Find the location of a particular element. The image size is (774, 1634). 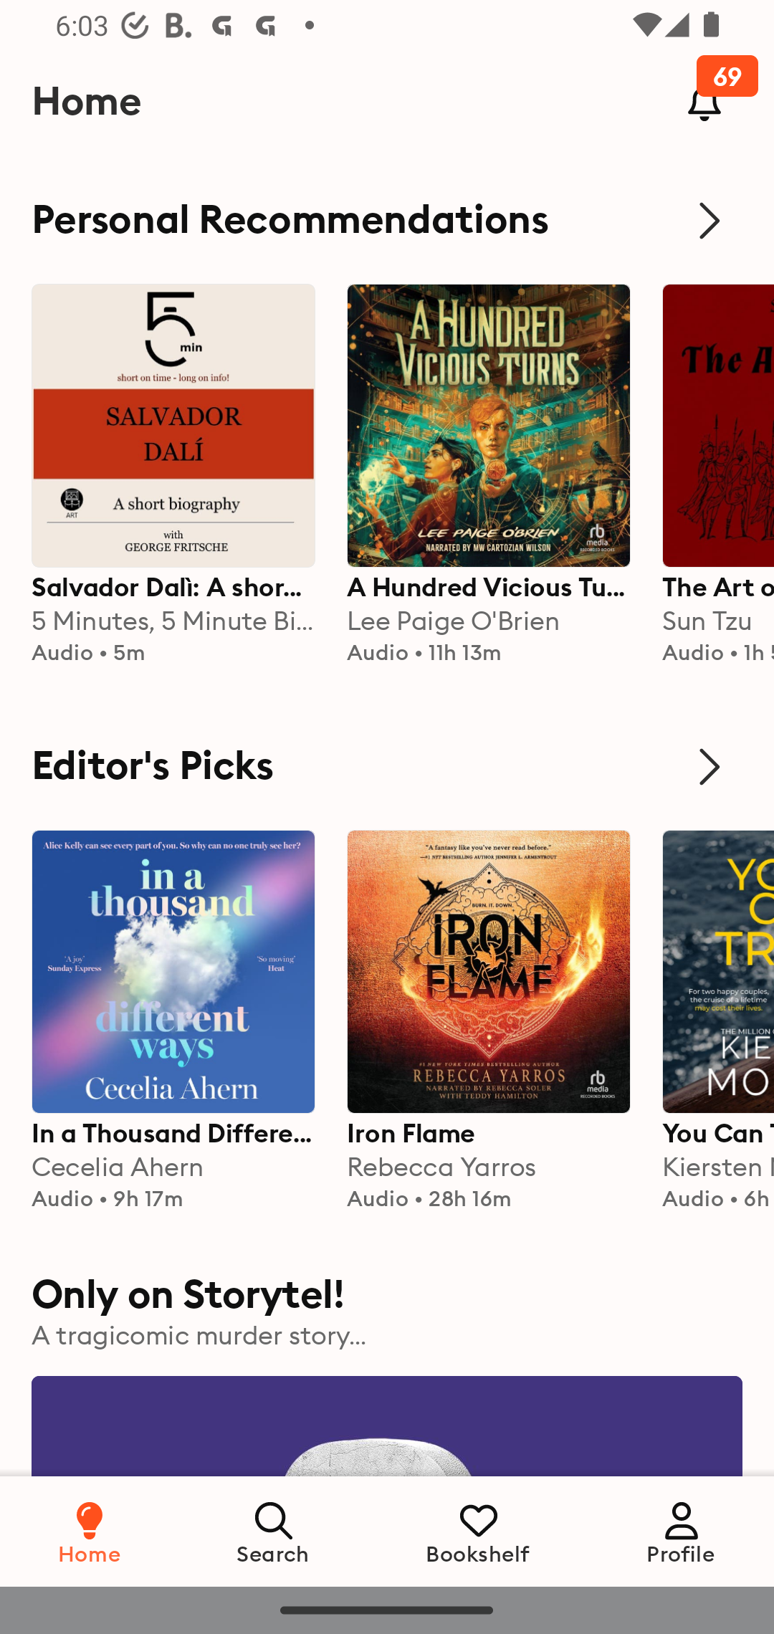

Editor's Picks is located at coordinates (387, 767).